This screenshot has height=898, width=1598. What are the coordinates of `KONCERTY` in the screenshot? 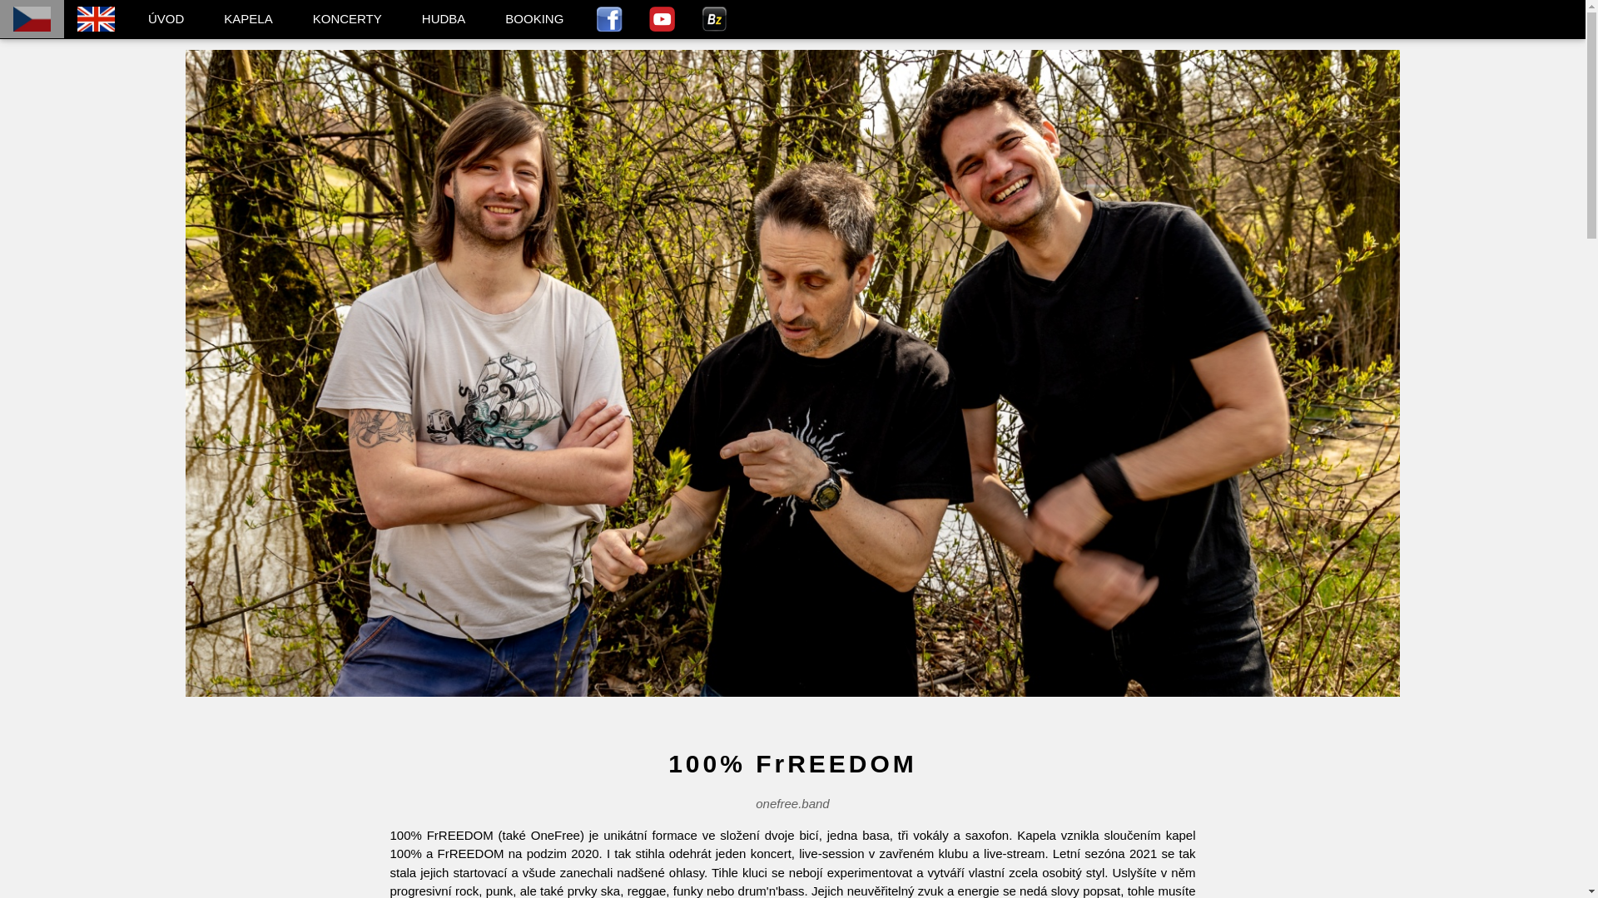 It's located at (348, 20).